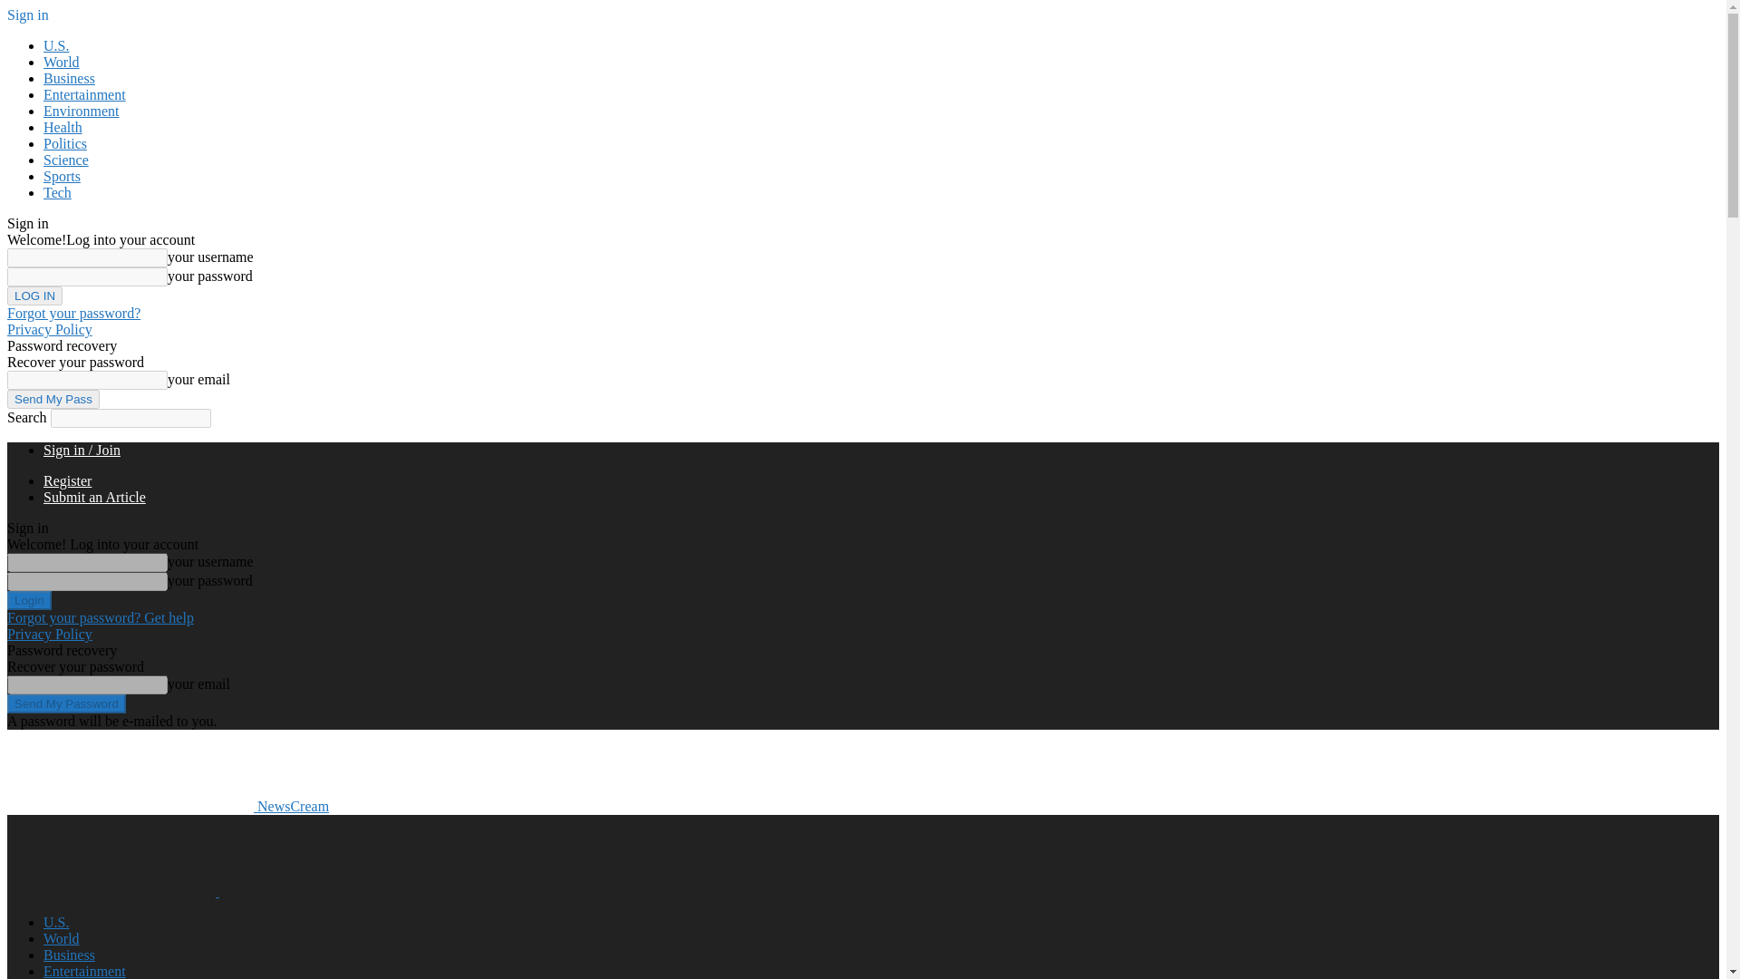 The image size is (1740, 979). I want to click on Register, so click(67, 480).